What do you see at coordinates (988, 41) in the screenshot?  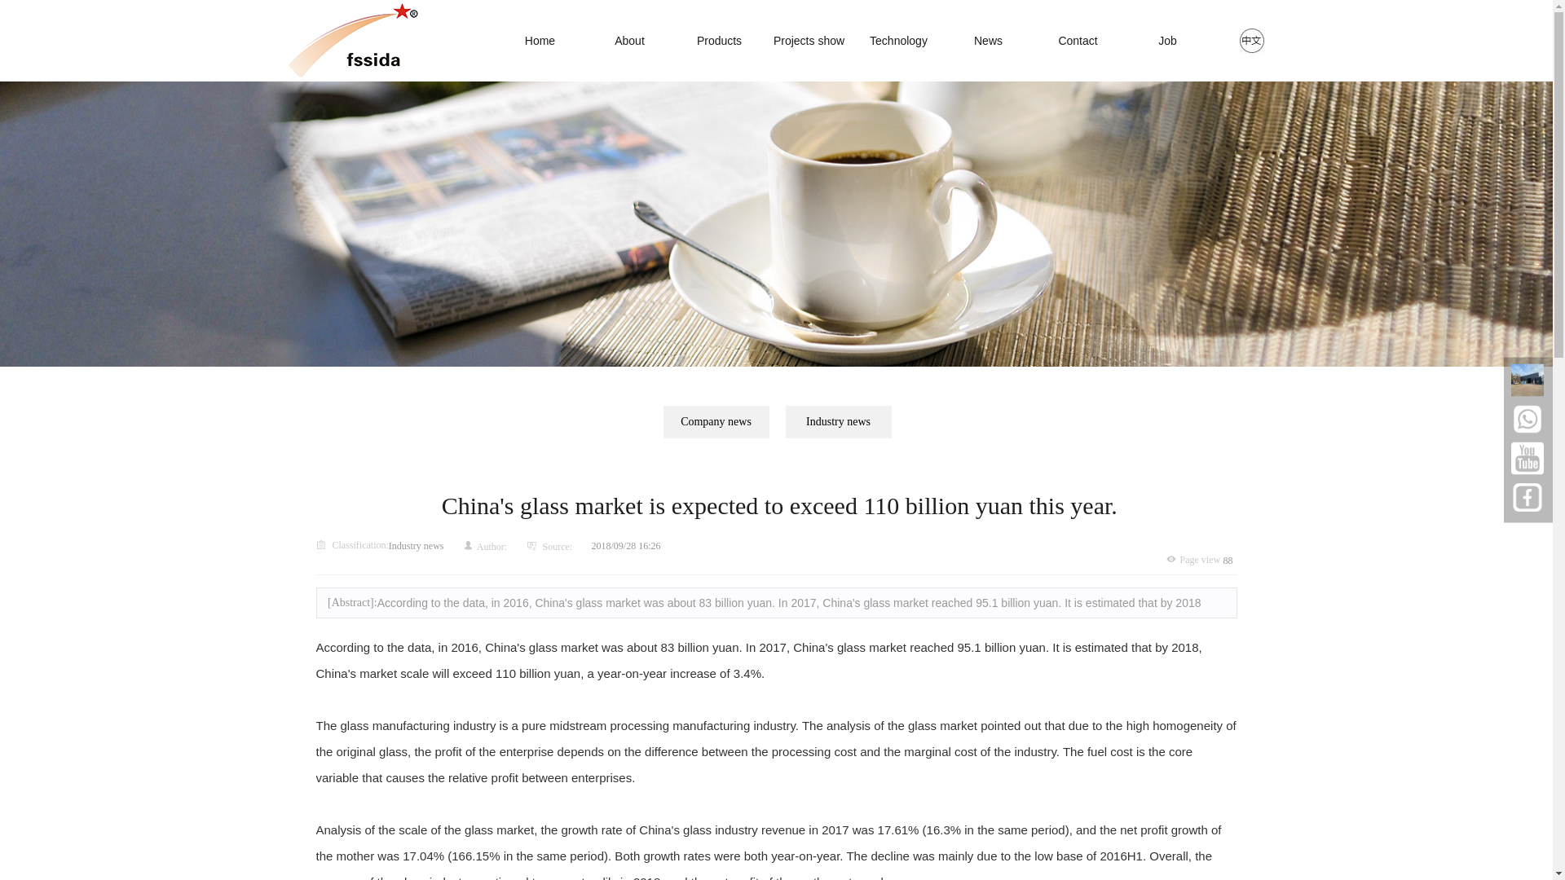 I see `News` at bounding box center [988, 41].